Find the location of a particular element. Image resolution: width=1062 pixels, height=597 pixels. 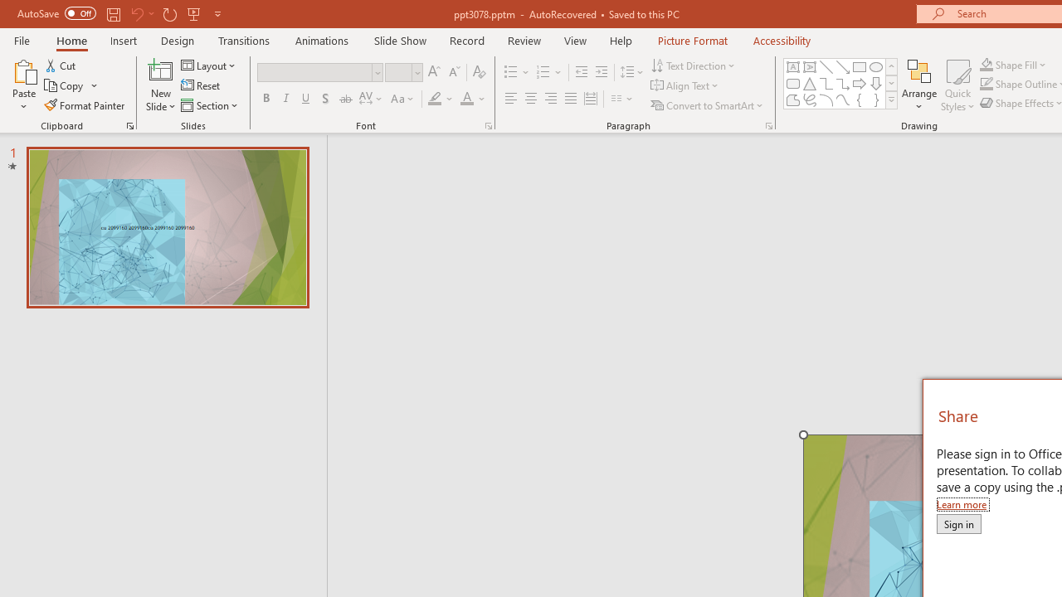

Arrange is located at coordinates (919, 85).